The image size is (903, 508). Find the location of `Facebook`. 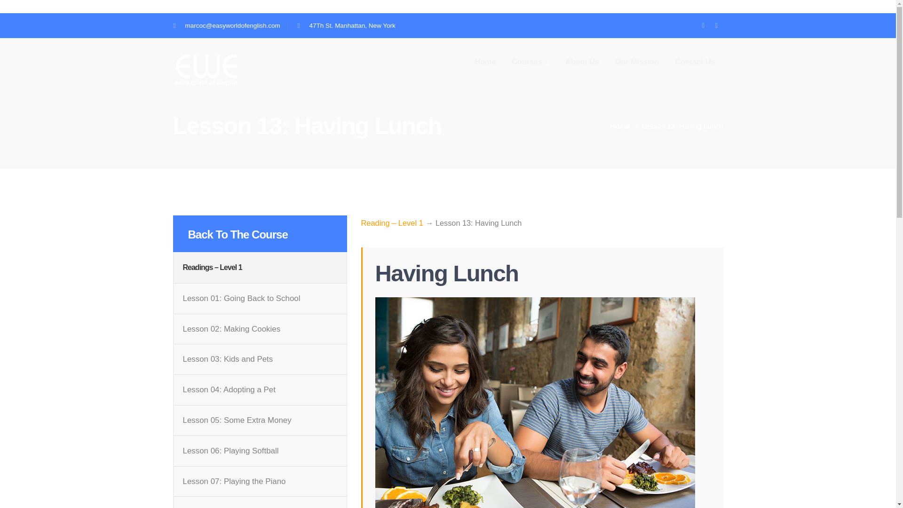

Facebook is located at coordinates (704, 25).